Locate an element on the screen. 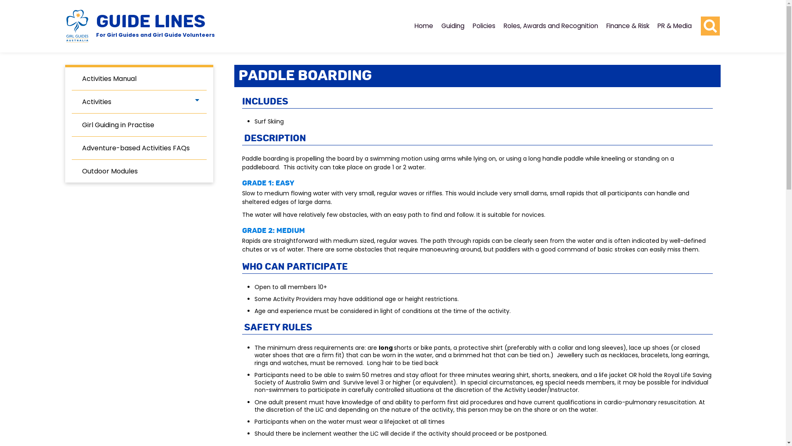  Roles, Awards and Recognition is located at coordinates (551, 26).